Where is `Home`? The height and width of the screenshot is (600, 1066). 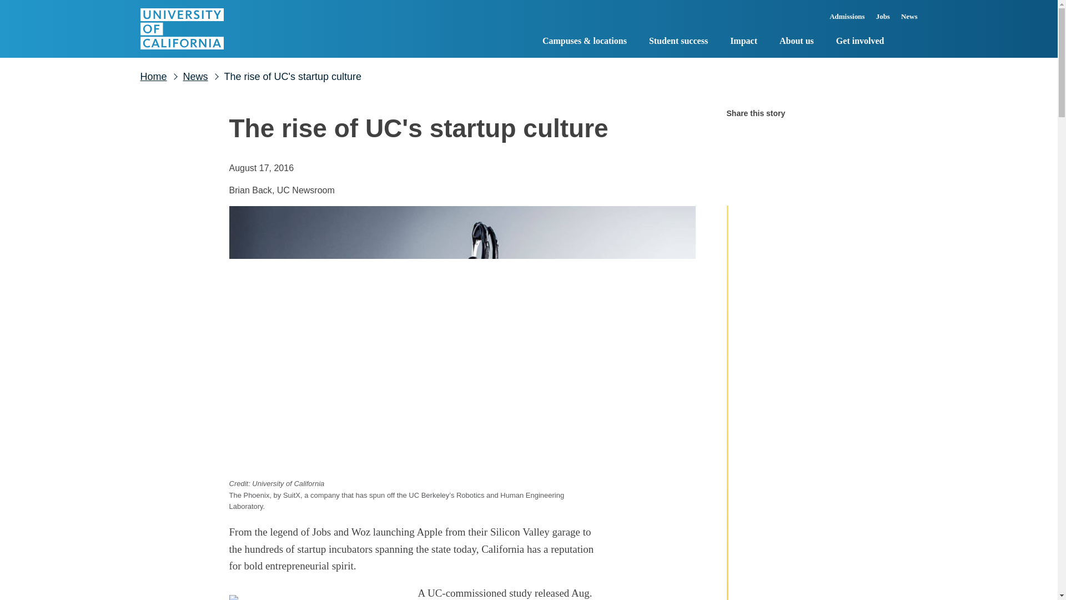 Home is located at coordinates (181, 29).